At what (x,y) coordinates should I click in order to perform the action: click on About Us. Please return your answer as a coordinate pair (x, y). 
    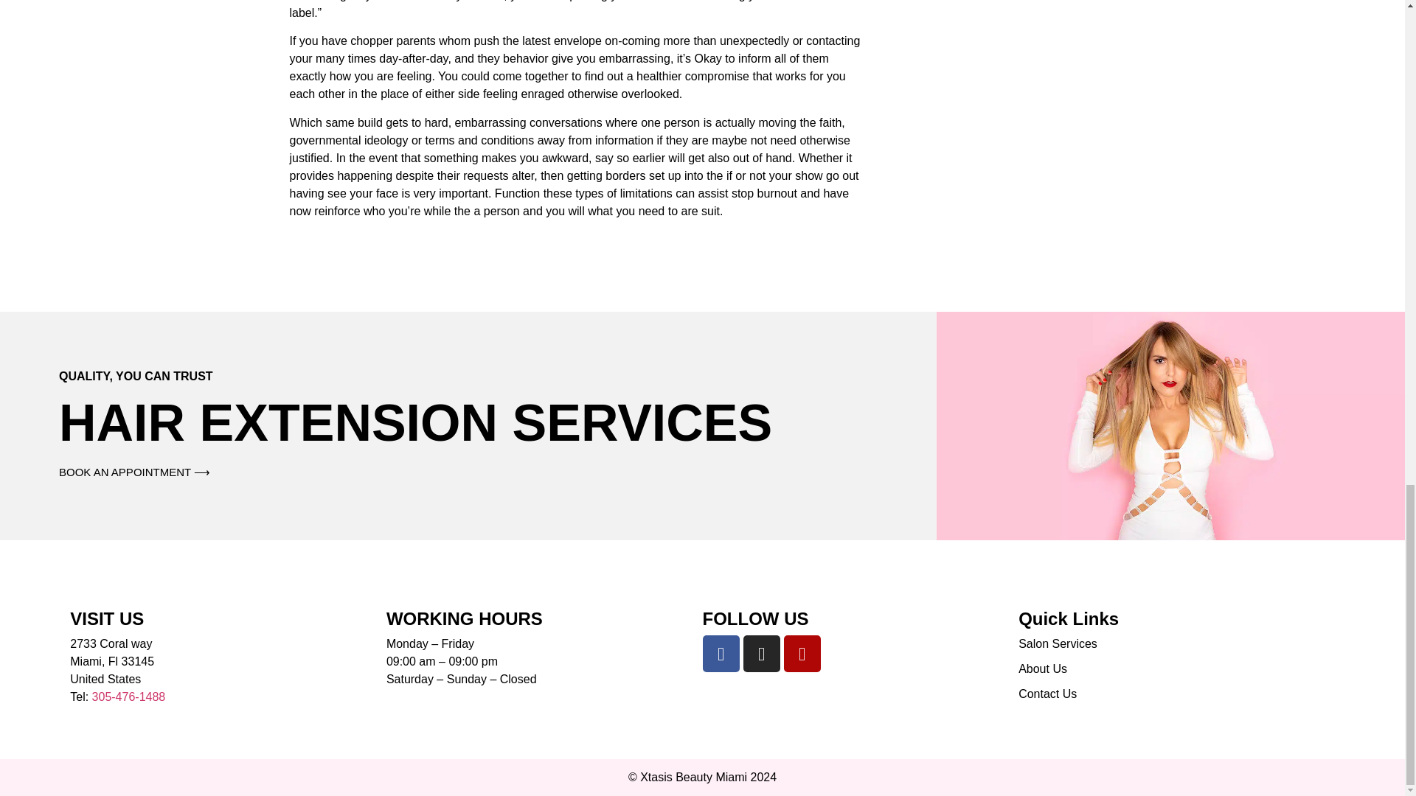
    Looking at the image, I should click on (1176, 669).